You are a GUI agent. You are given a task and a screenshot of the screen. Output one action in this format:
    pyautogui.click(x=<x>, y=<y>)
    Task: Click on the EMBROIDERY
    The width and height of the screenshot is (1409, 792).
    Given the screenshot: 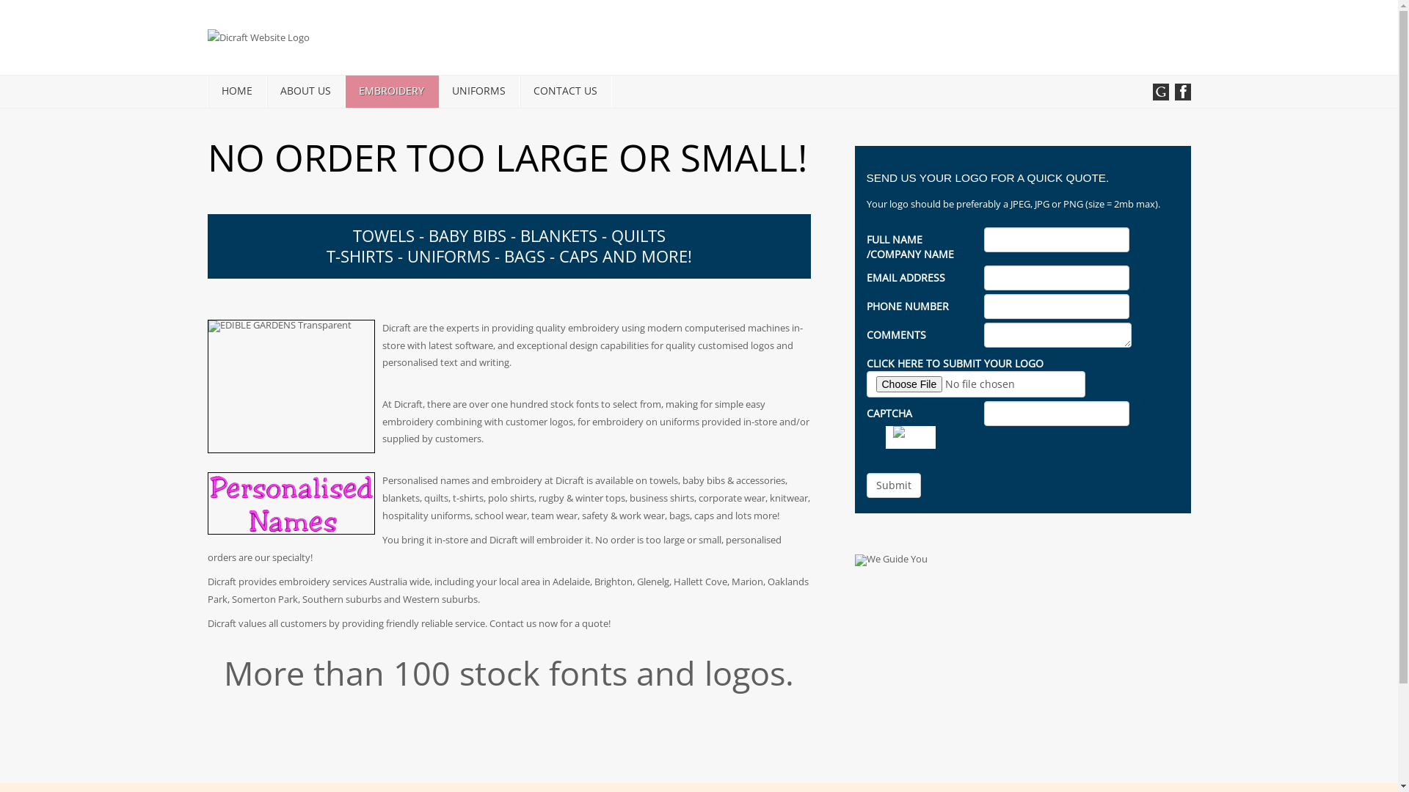 What is the action you would take?
    pyautogui.click(x=390, y=91)
    